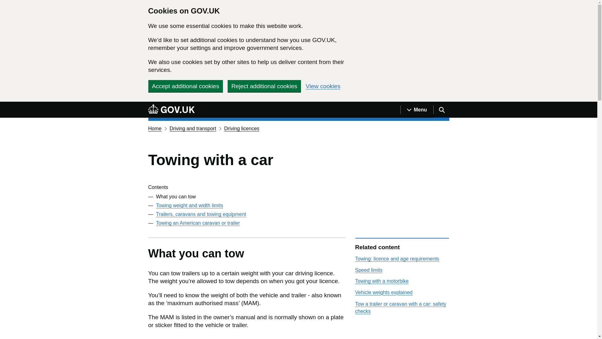 Image resolution: width=602 pixels, height=339 pixels. I want to click on Towing an American caravan or trailer, so click(198, 223).